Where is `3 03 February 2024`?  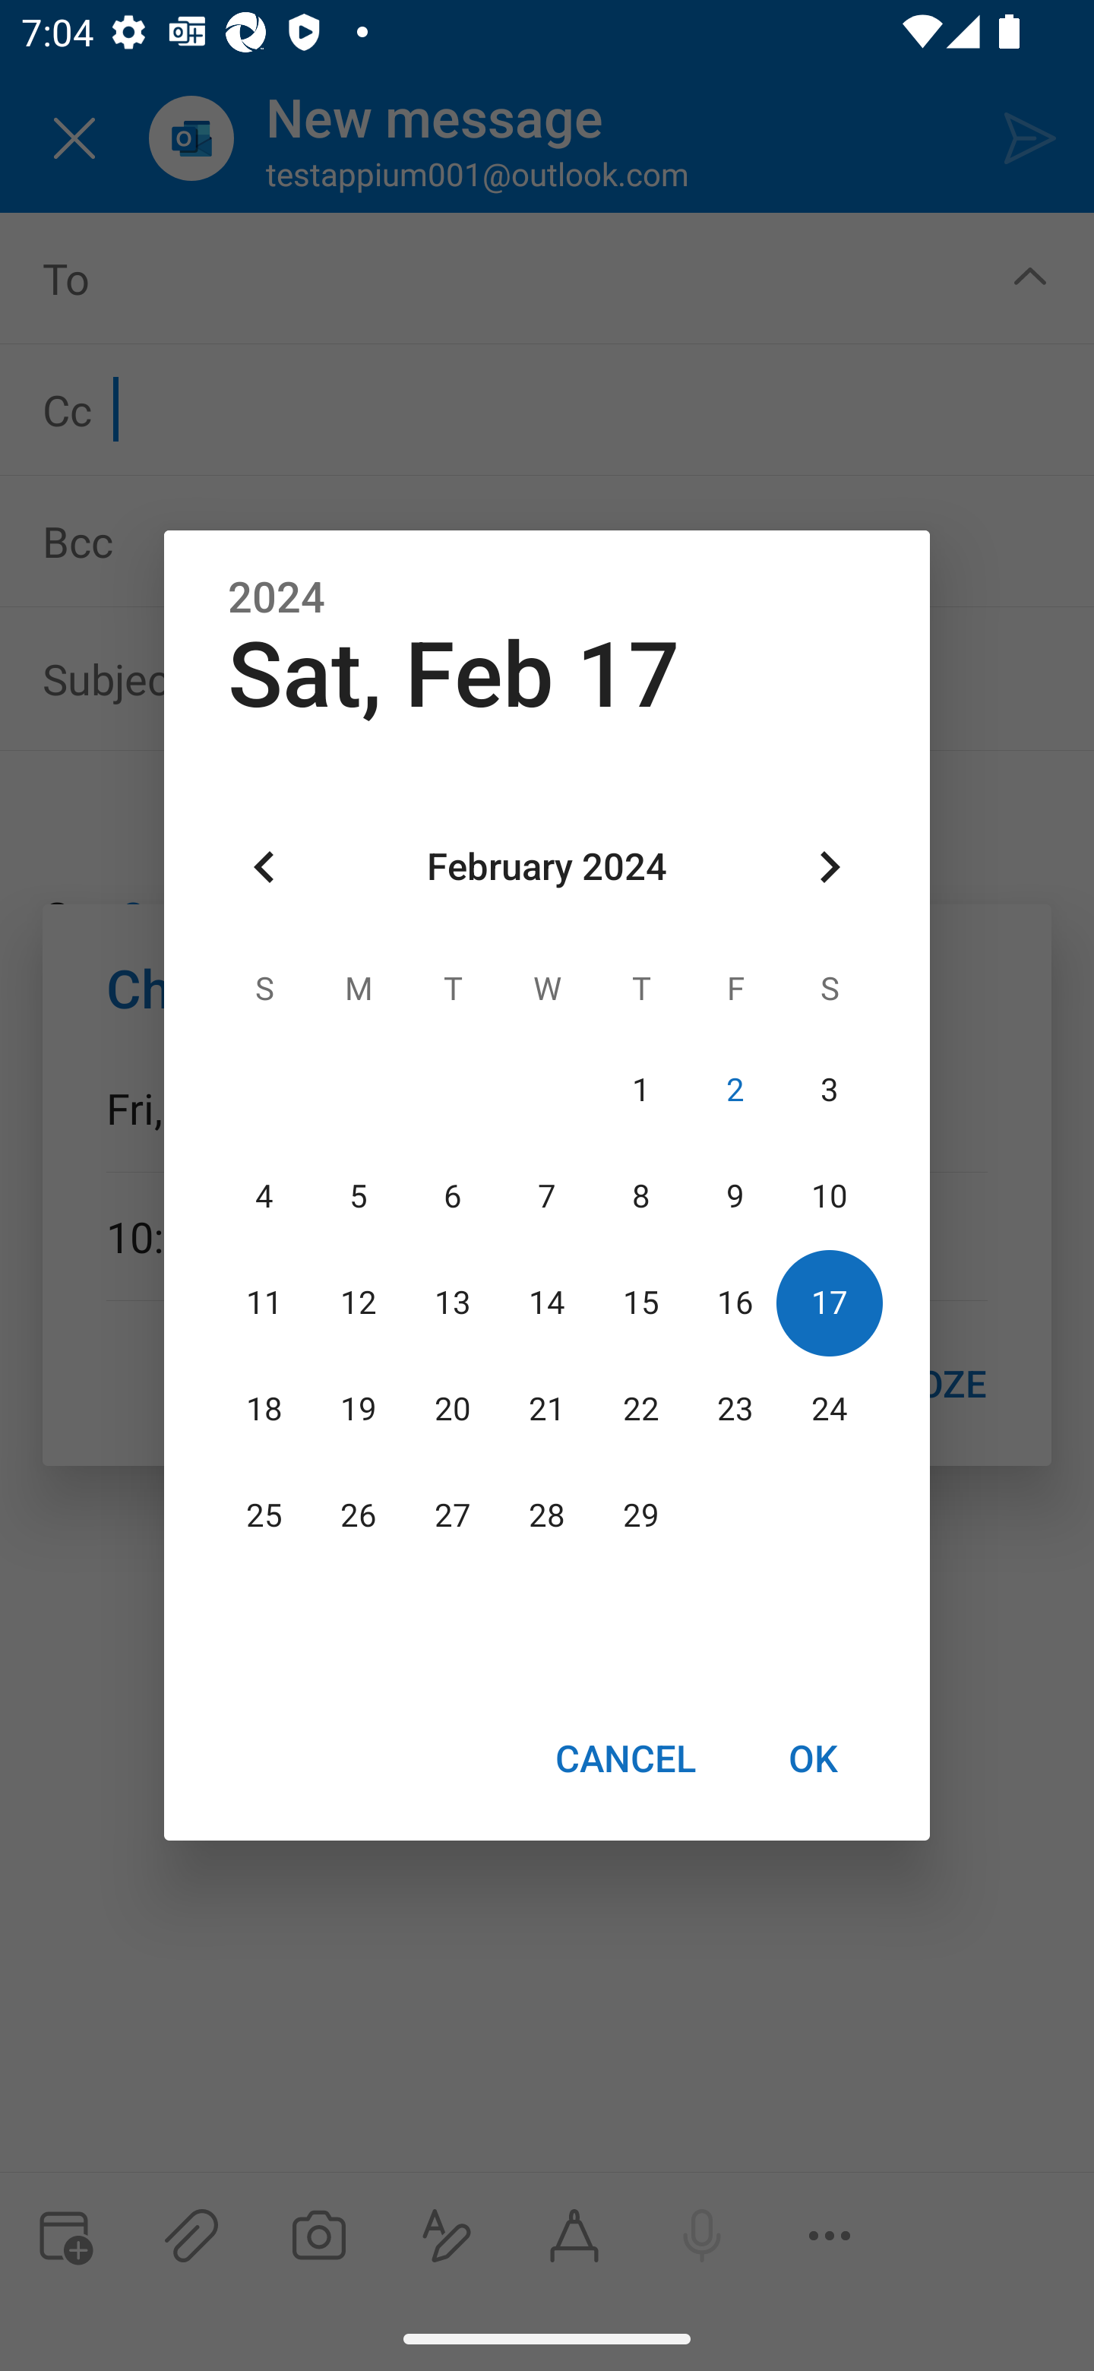 3 03 February 2024 is located at coordinates (829, 1090).